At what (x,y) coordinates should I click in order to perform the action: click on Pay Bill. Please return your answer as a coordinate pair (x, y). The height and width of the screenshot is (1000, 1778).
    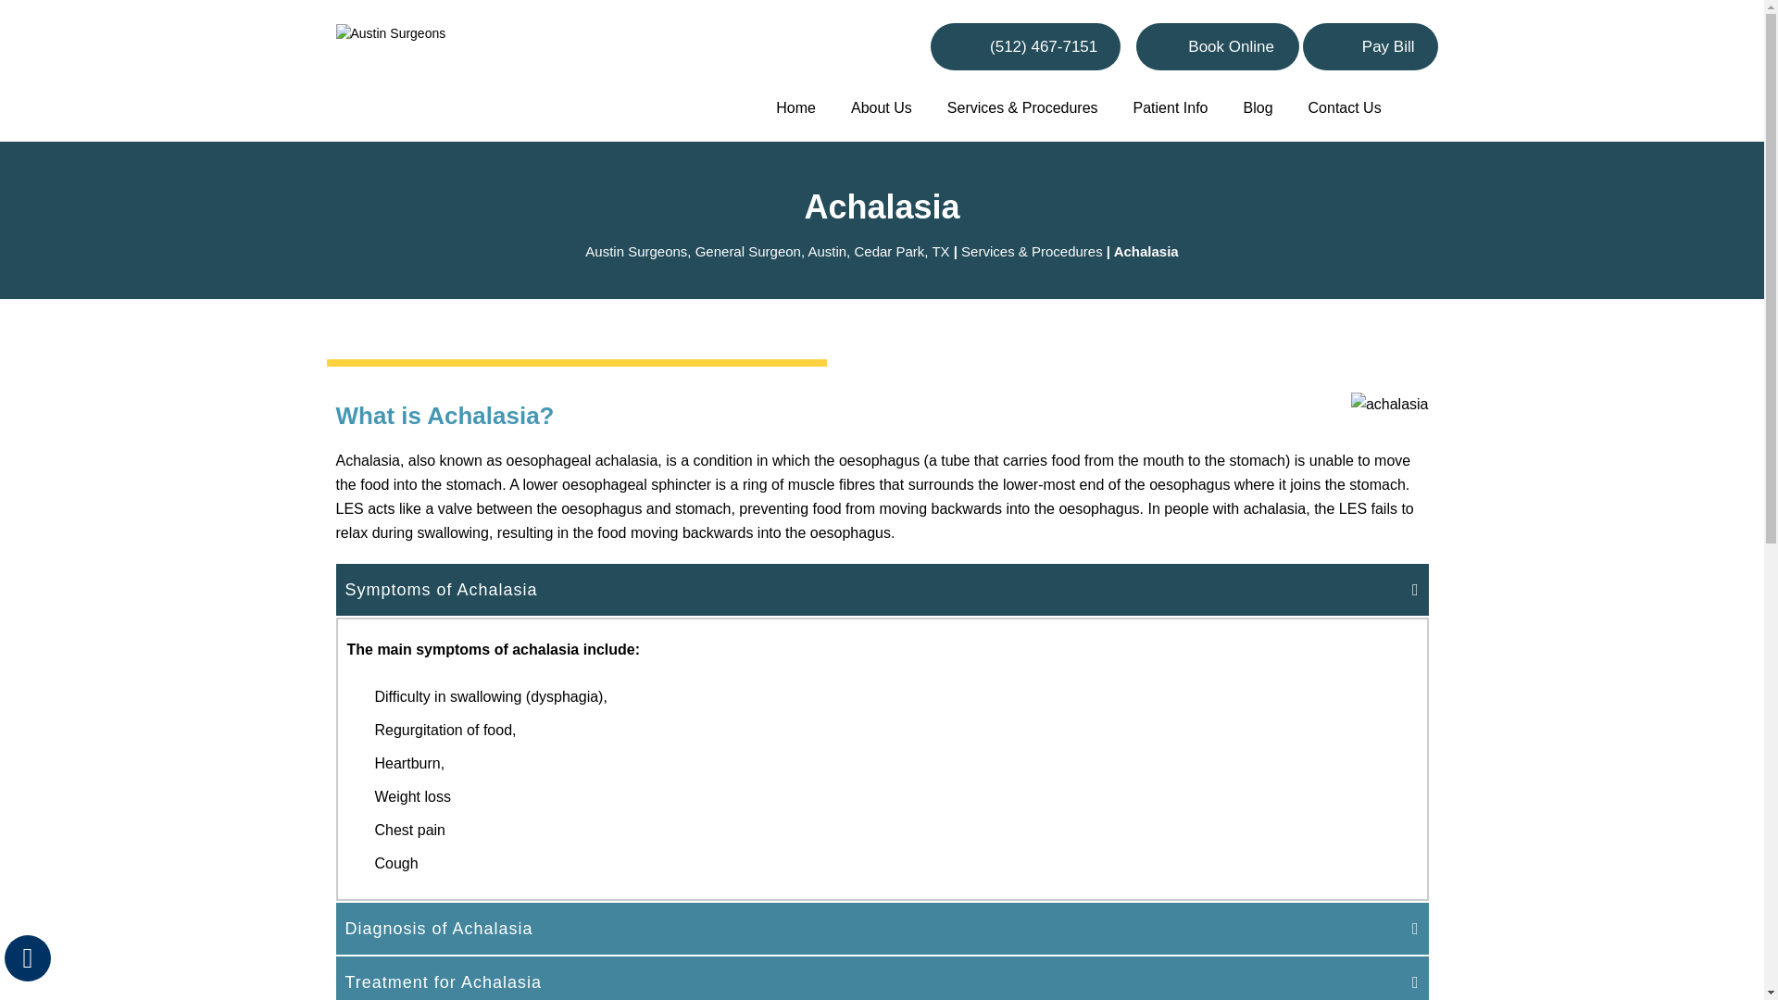
    Looking at the image, I should click on (1371, 46).